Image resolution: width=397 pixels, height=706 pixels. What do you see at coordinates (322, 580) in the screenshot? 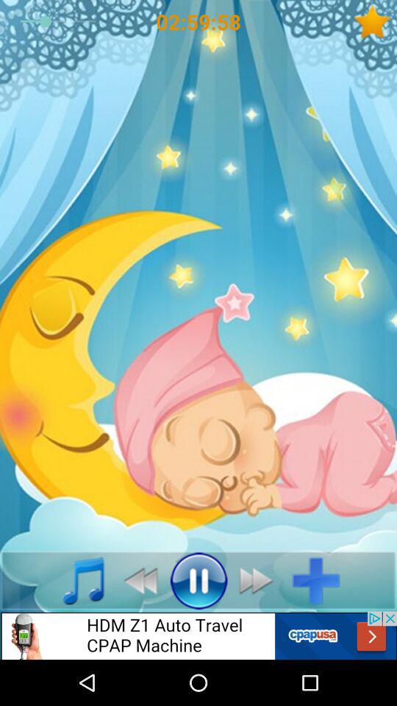
I see `add option` at bounding box center [322, 580].